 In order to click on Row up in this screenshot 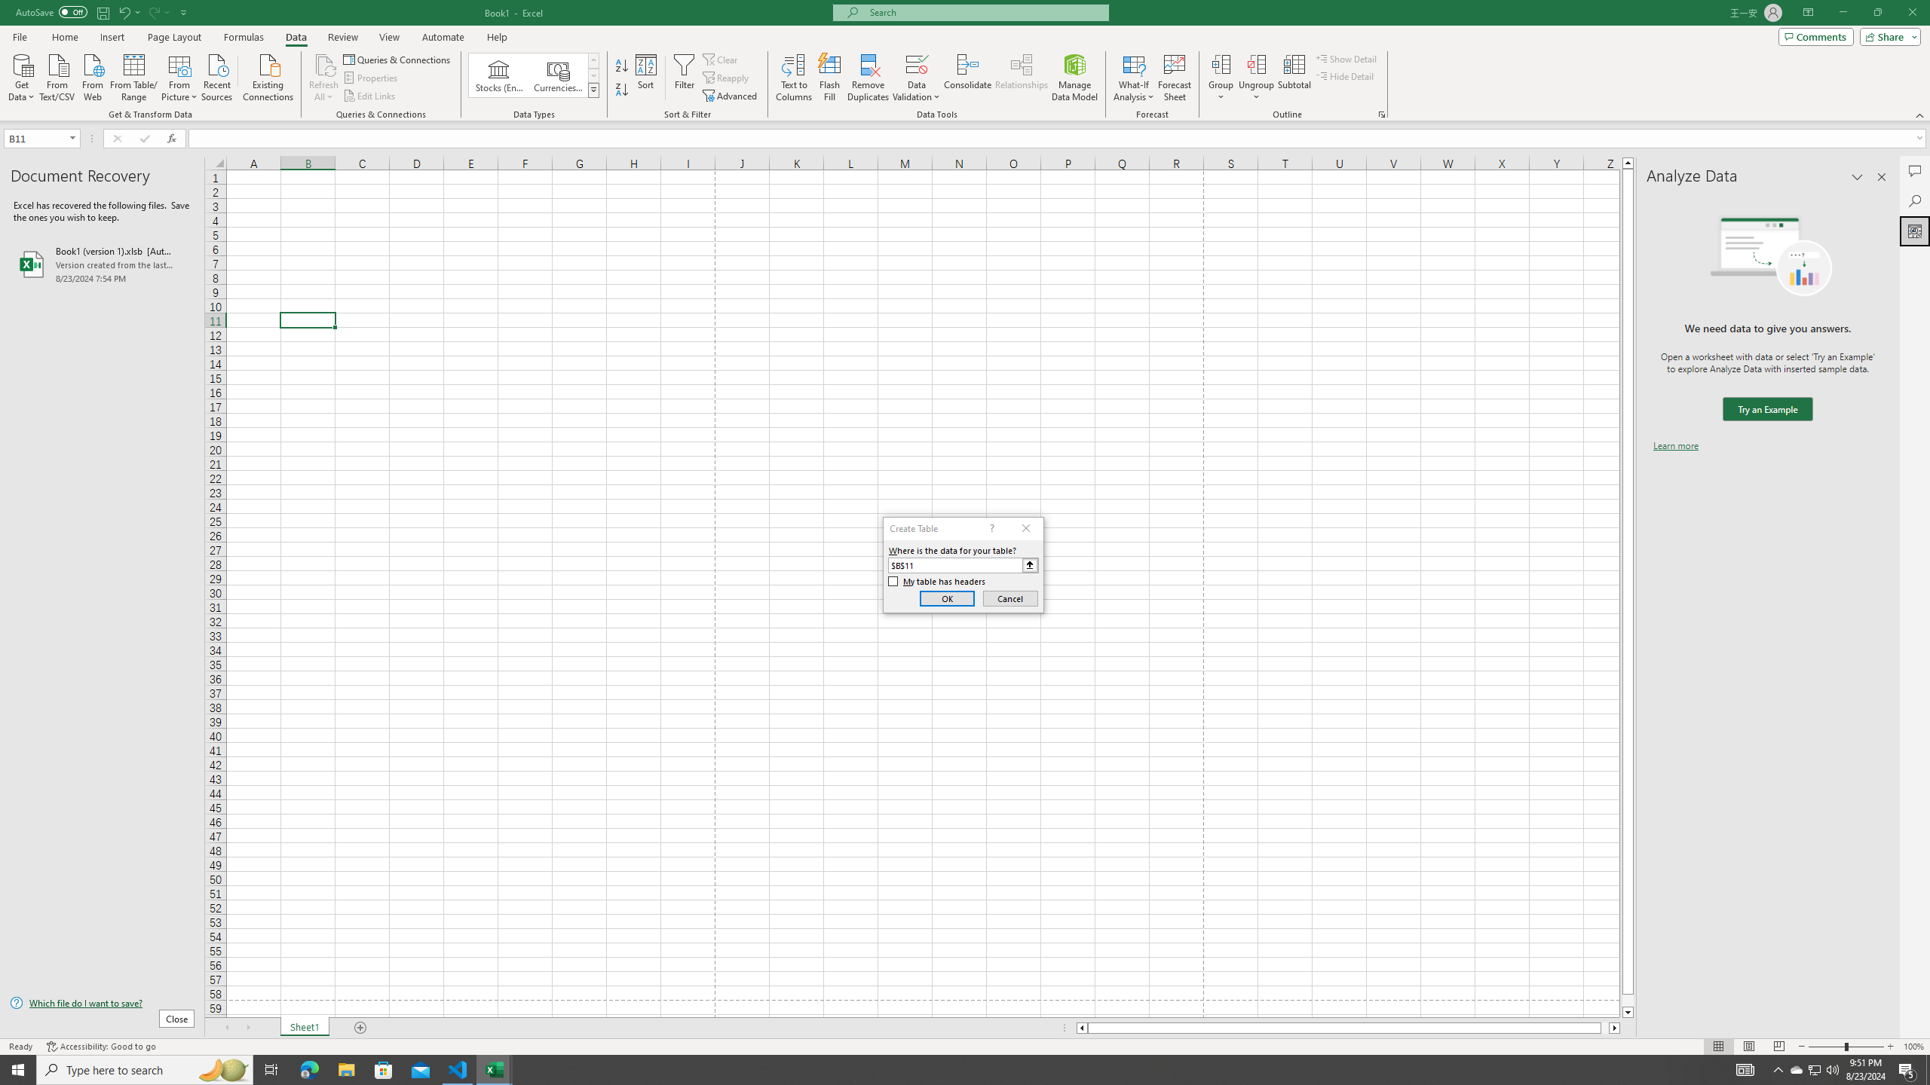, I will do `click(594, 60)`.